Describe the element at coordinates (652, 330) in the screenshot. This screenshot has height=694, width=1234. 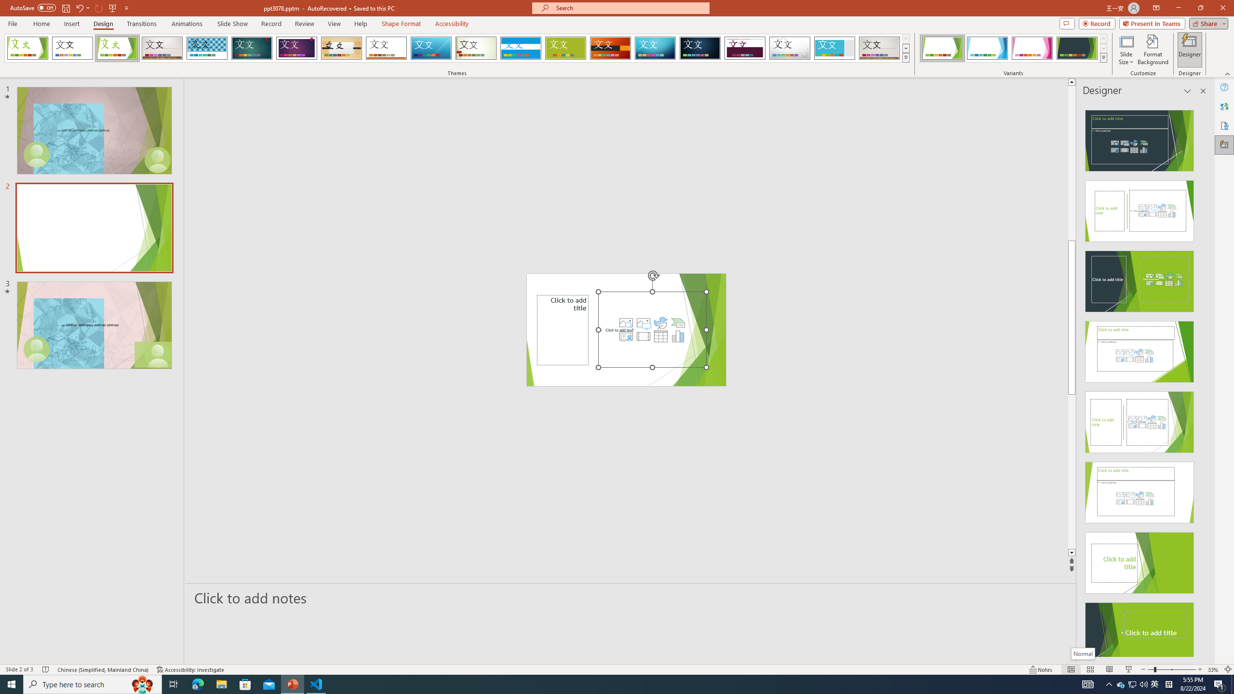
I see `Content Placeholder` at that location.